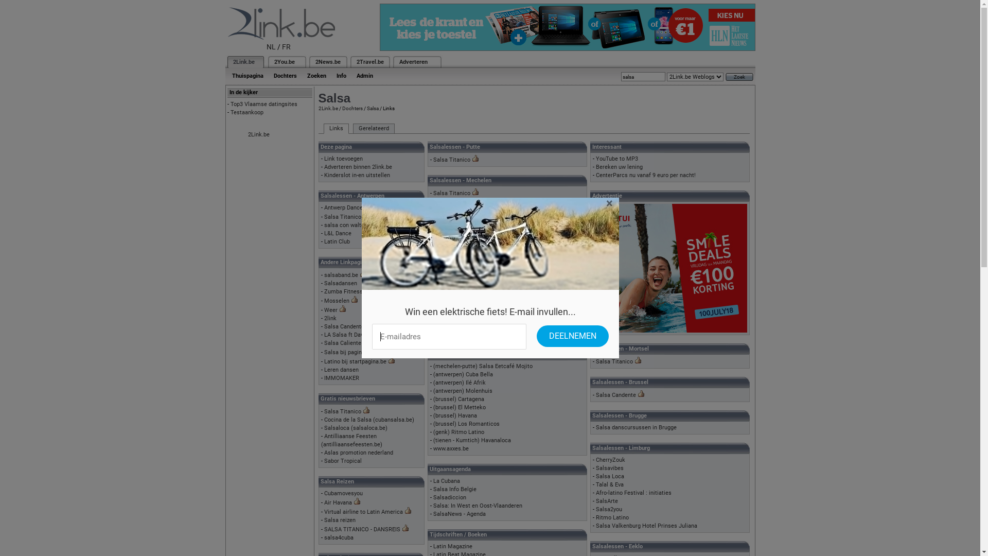 This screenshot has width=988, height=556. I want to click on Admin, so click(364, 76).